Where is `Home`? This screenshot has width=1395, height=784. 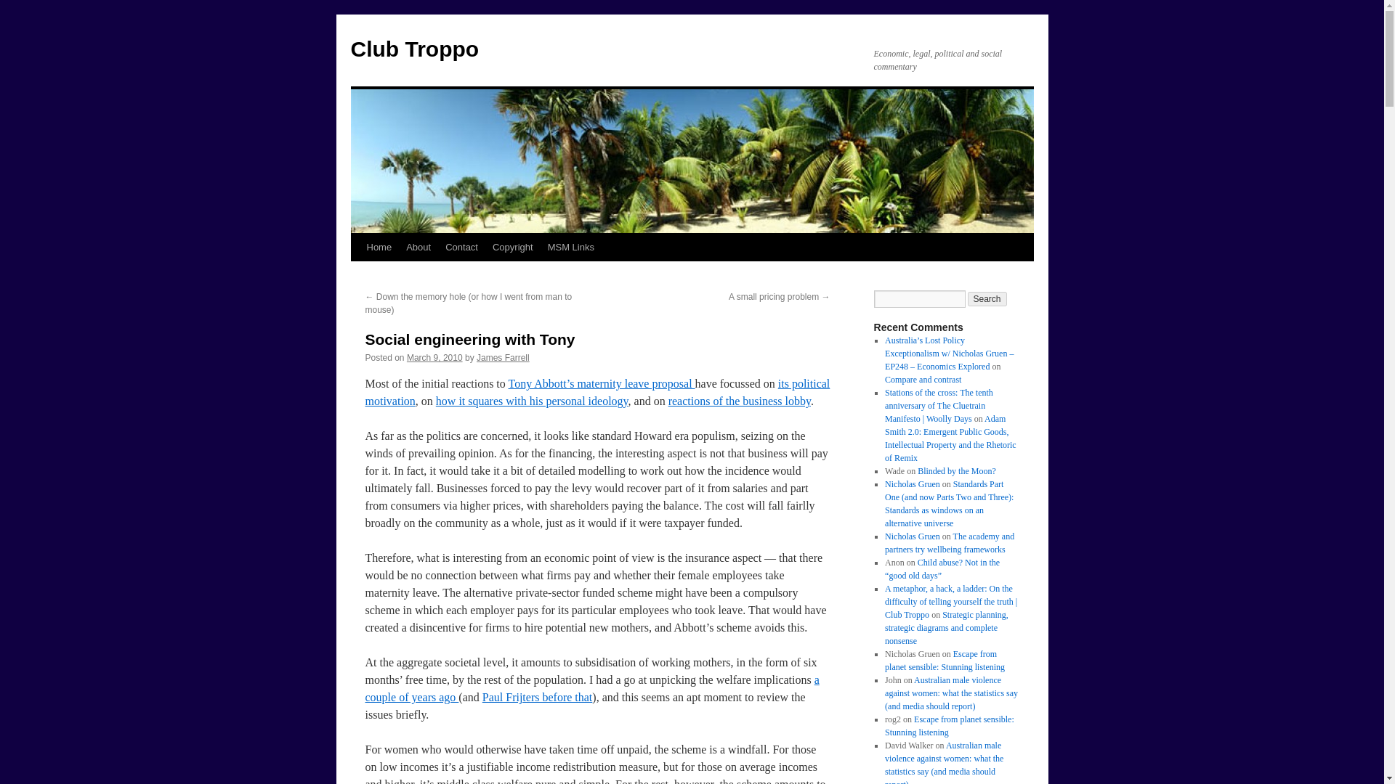
Home is located at coordinates (379, 247).